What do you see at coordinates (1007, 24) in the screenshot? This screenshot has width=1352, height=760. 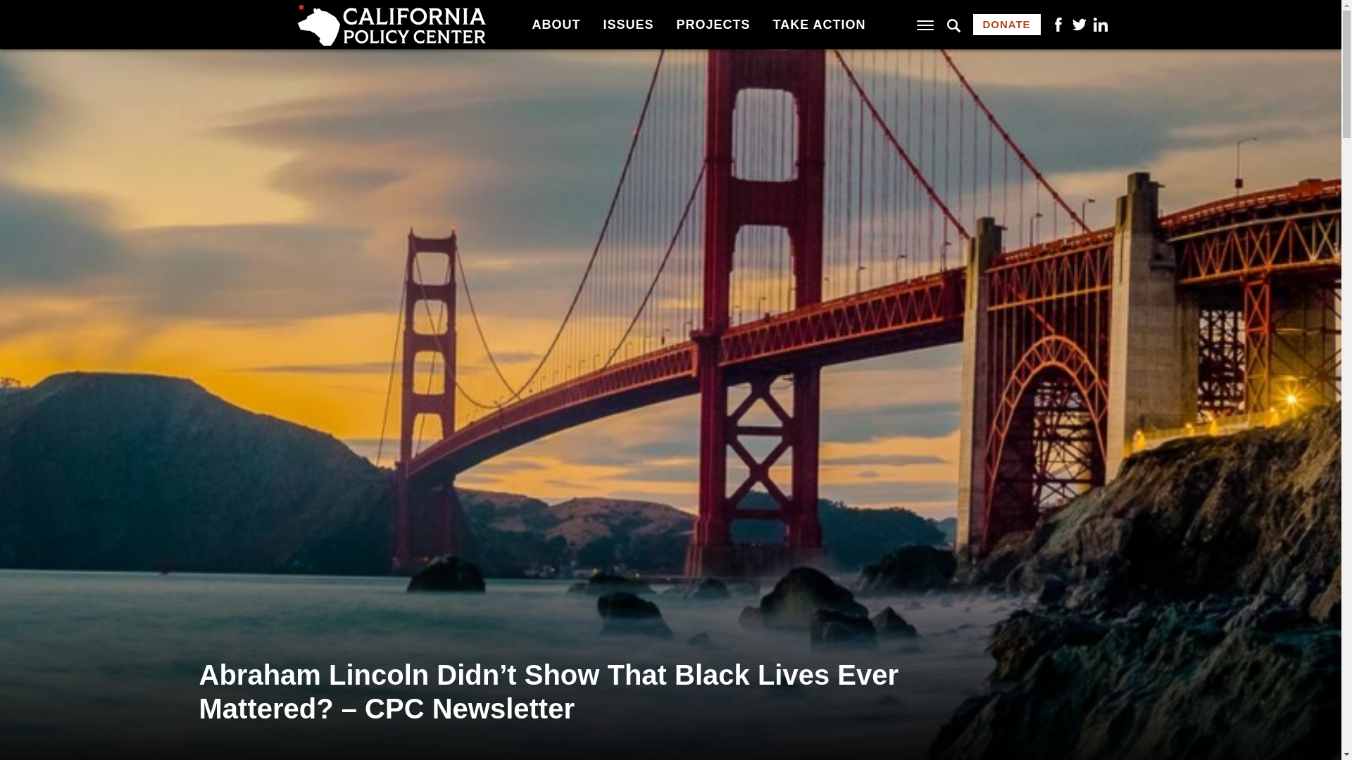 I see `DONATE` at bounding box center [1007, 24].